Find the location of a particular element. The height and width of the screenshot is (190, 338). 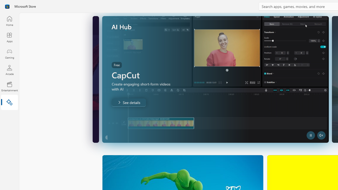

Unmute is located at coordinates (321, 135).